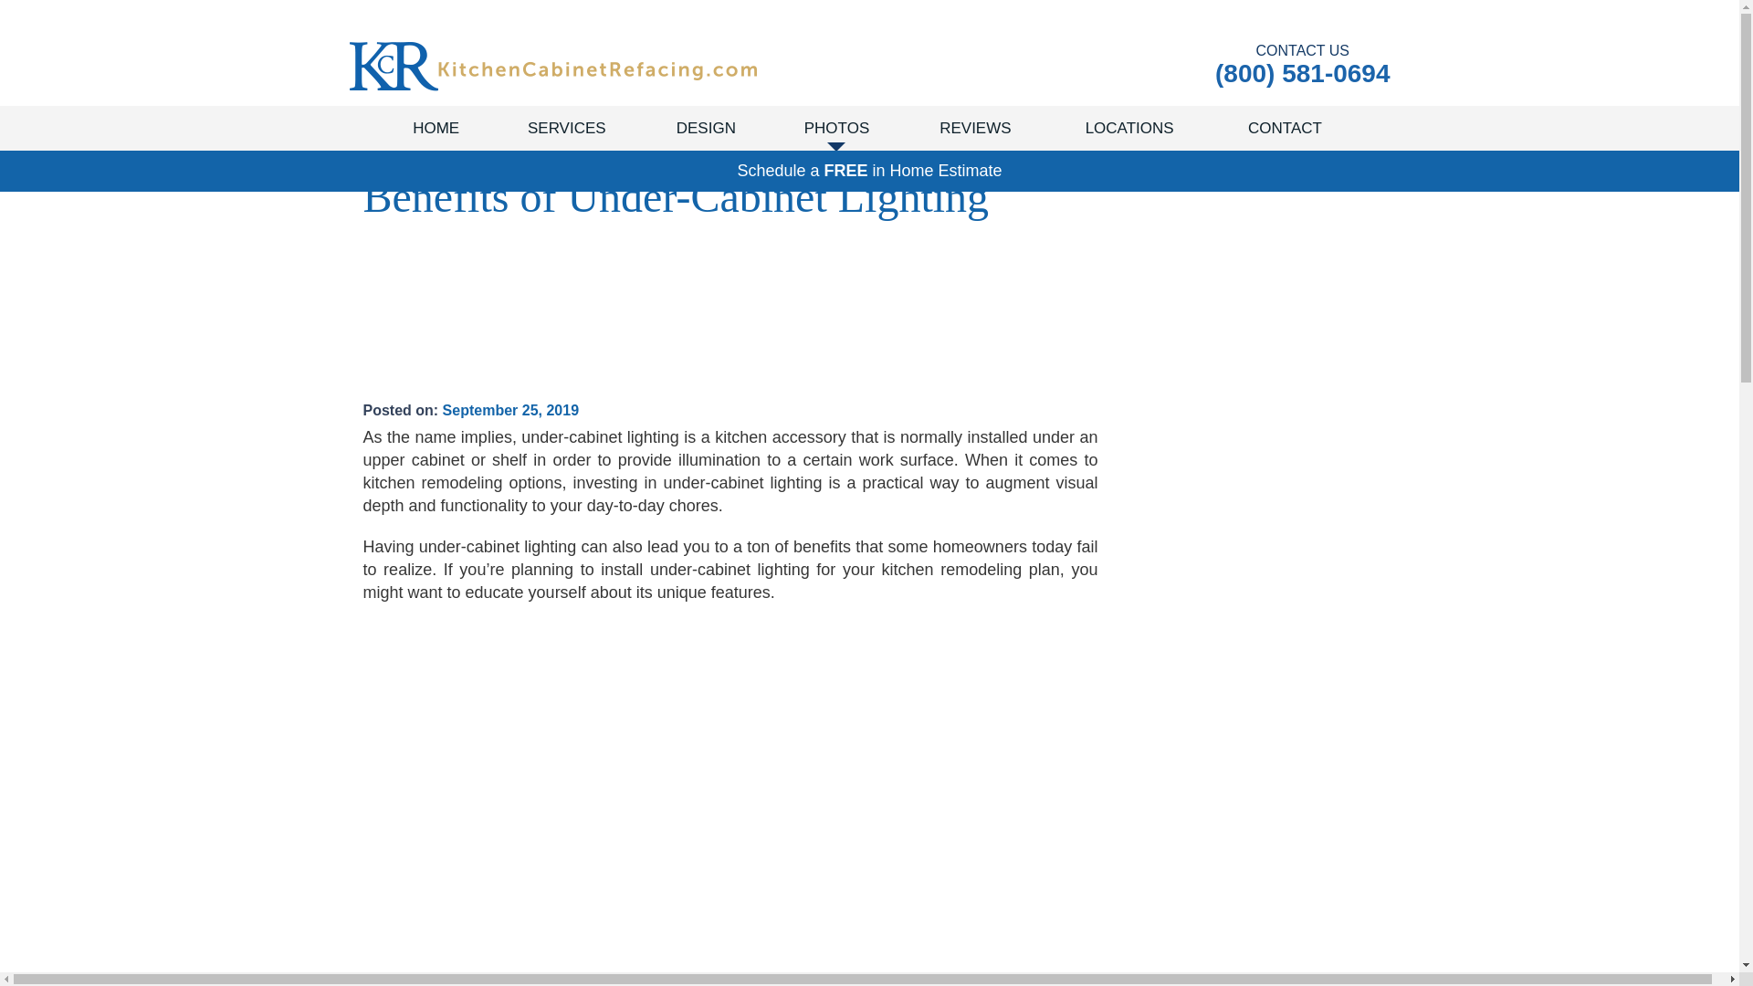  What do you see at coordinates (975, 128) in the screenshot?
I see `REVIEWS` at bounding box center [975, 128].